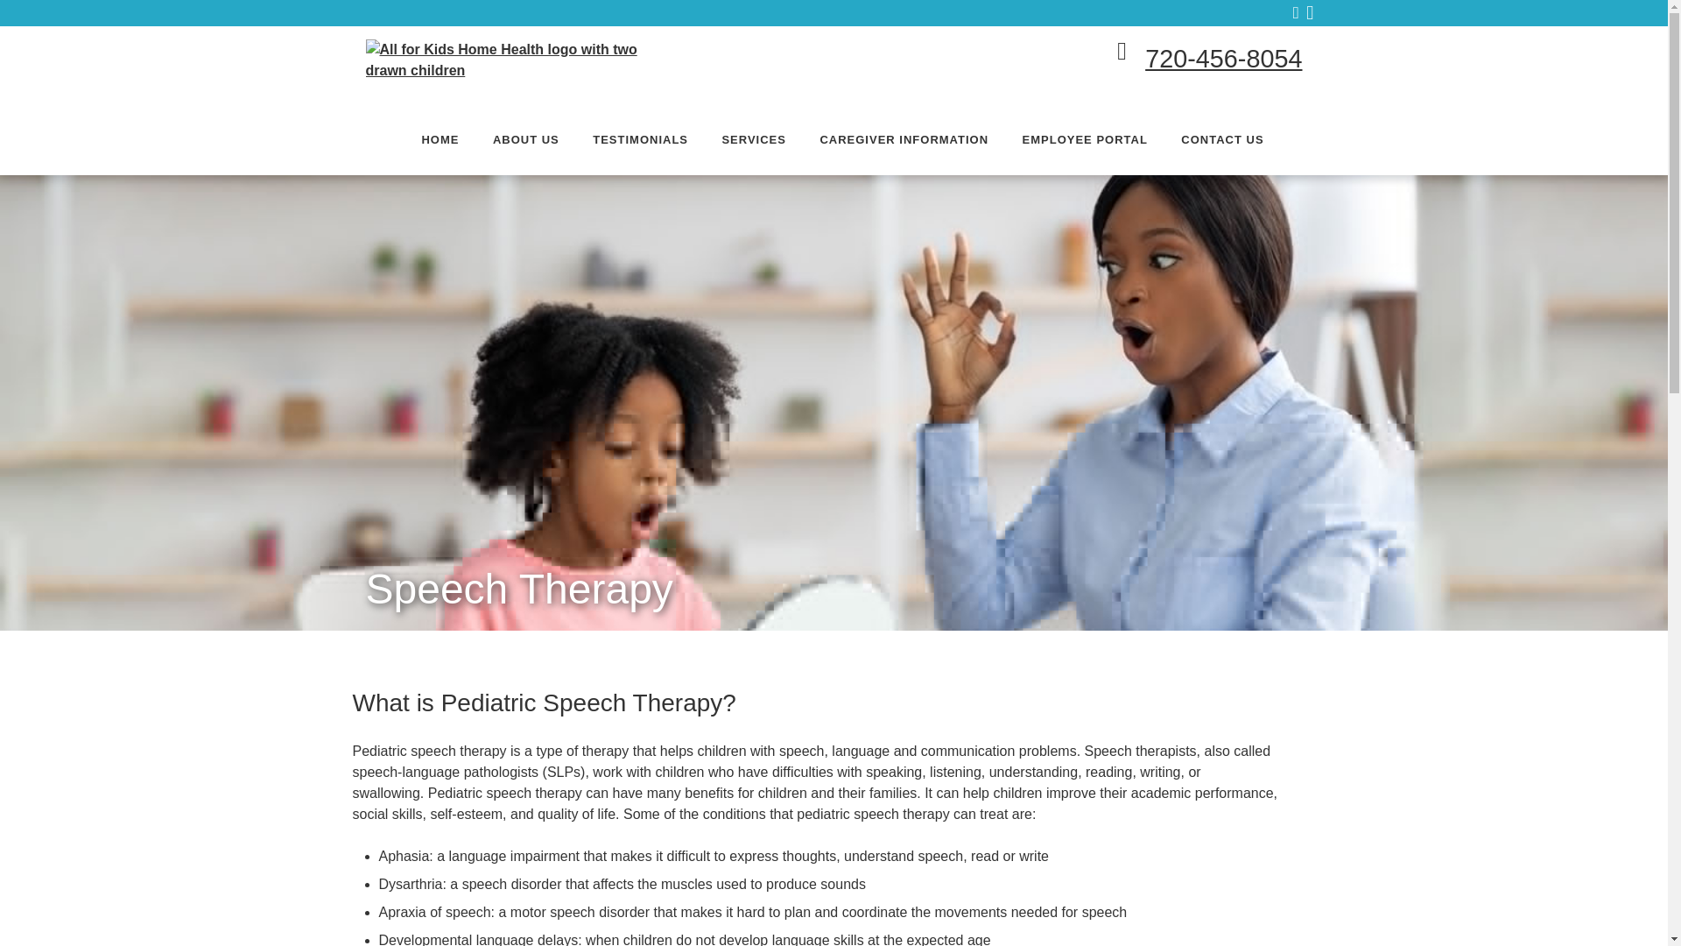  What do you see at coordinates (1222, 58) in the screenshot?
I see `720-456-8054` at bounding box center [1222, 58].